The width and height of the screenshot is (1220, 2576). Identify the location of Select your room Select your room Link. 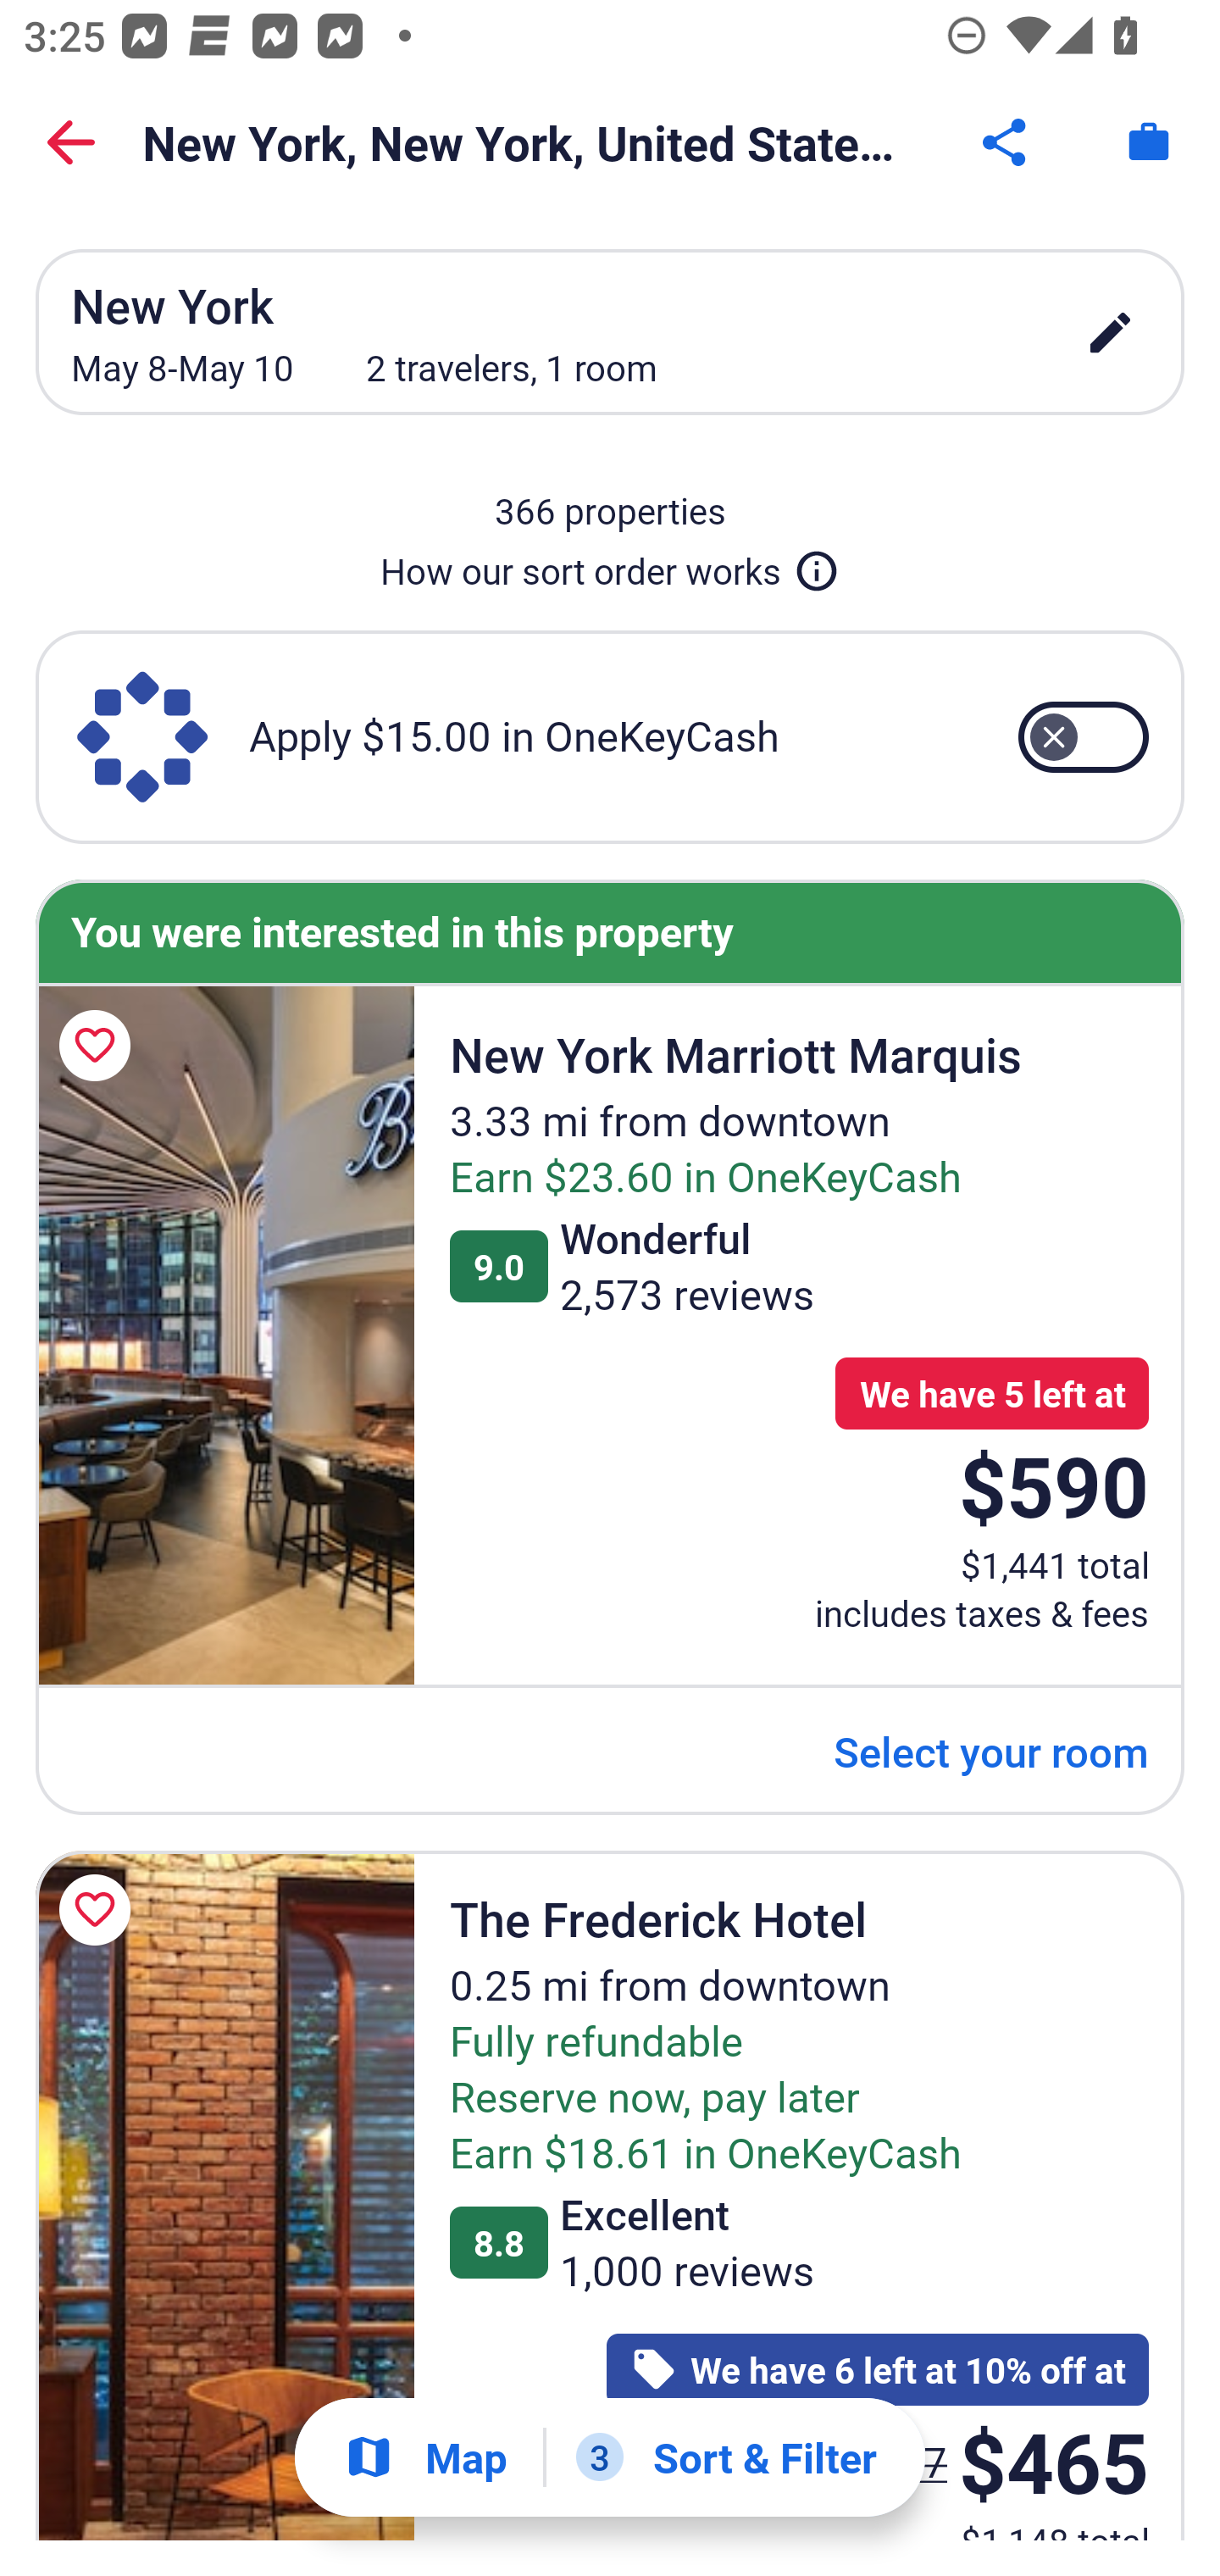
(991, 1752).